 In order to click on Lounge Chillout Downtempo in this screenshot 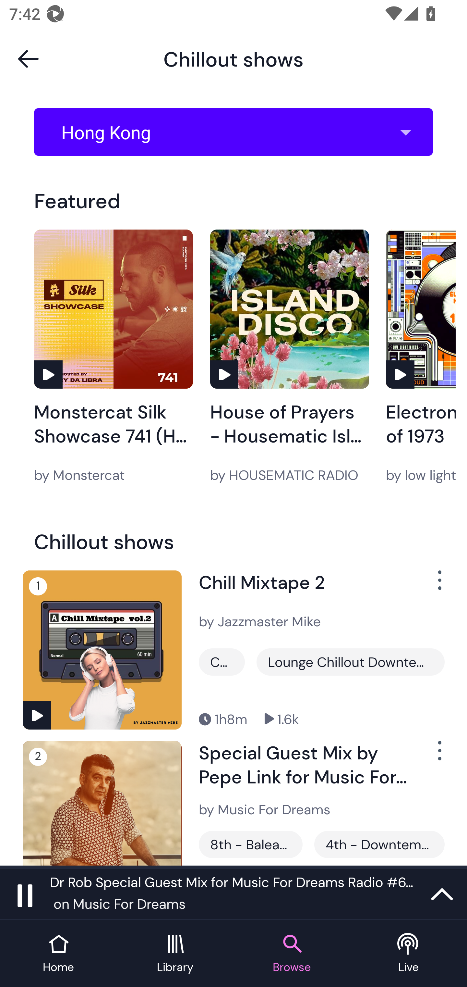, I will do `click(350, 662)`.